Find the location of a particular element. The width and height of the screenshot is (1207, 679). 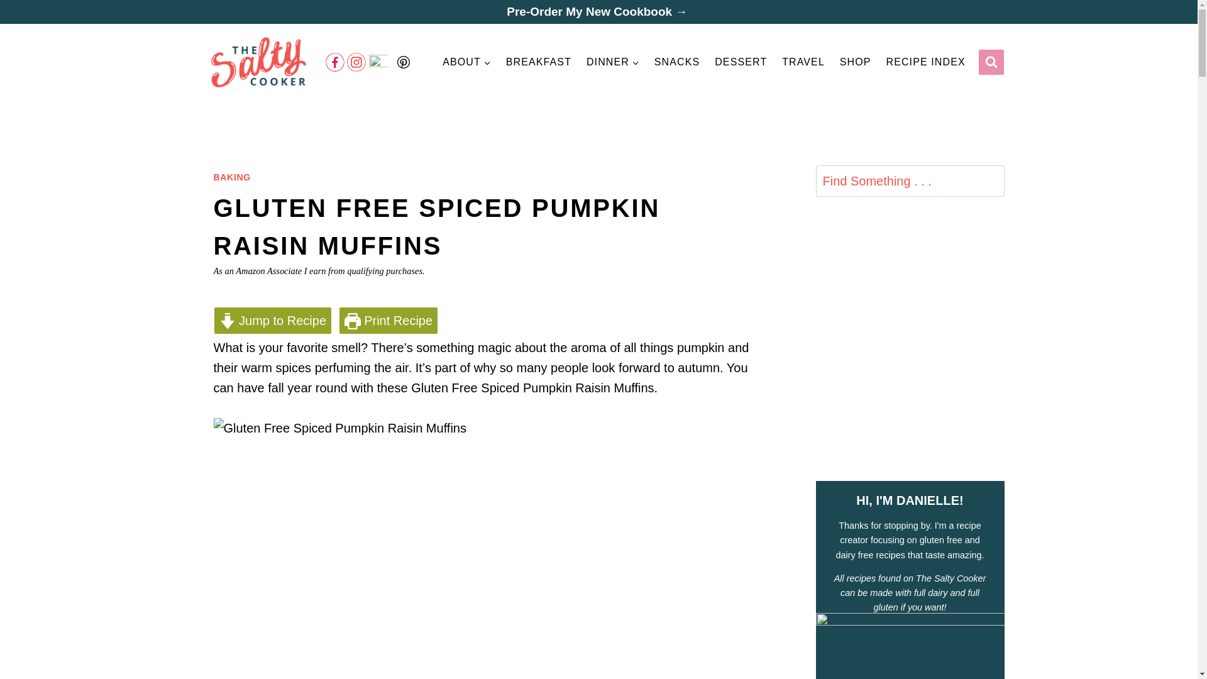

Jump to Recipe is located at coordinates (273, 321).